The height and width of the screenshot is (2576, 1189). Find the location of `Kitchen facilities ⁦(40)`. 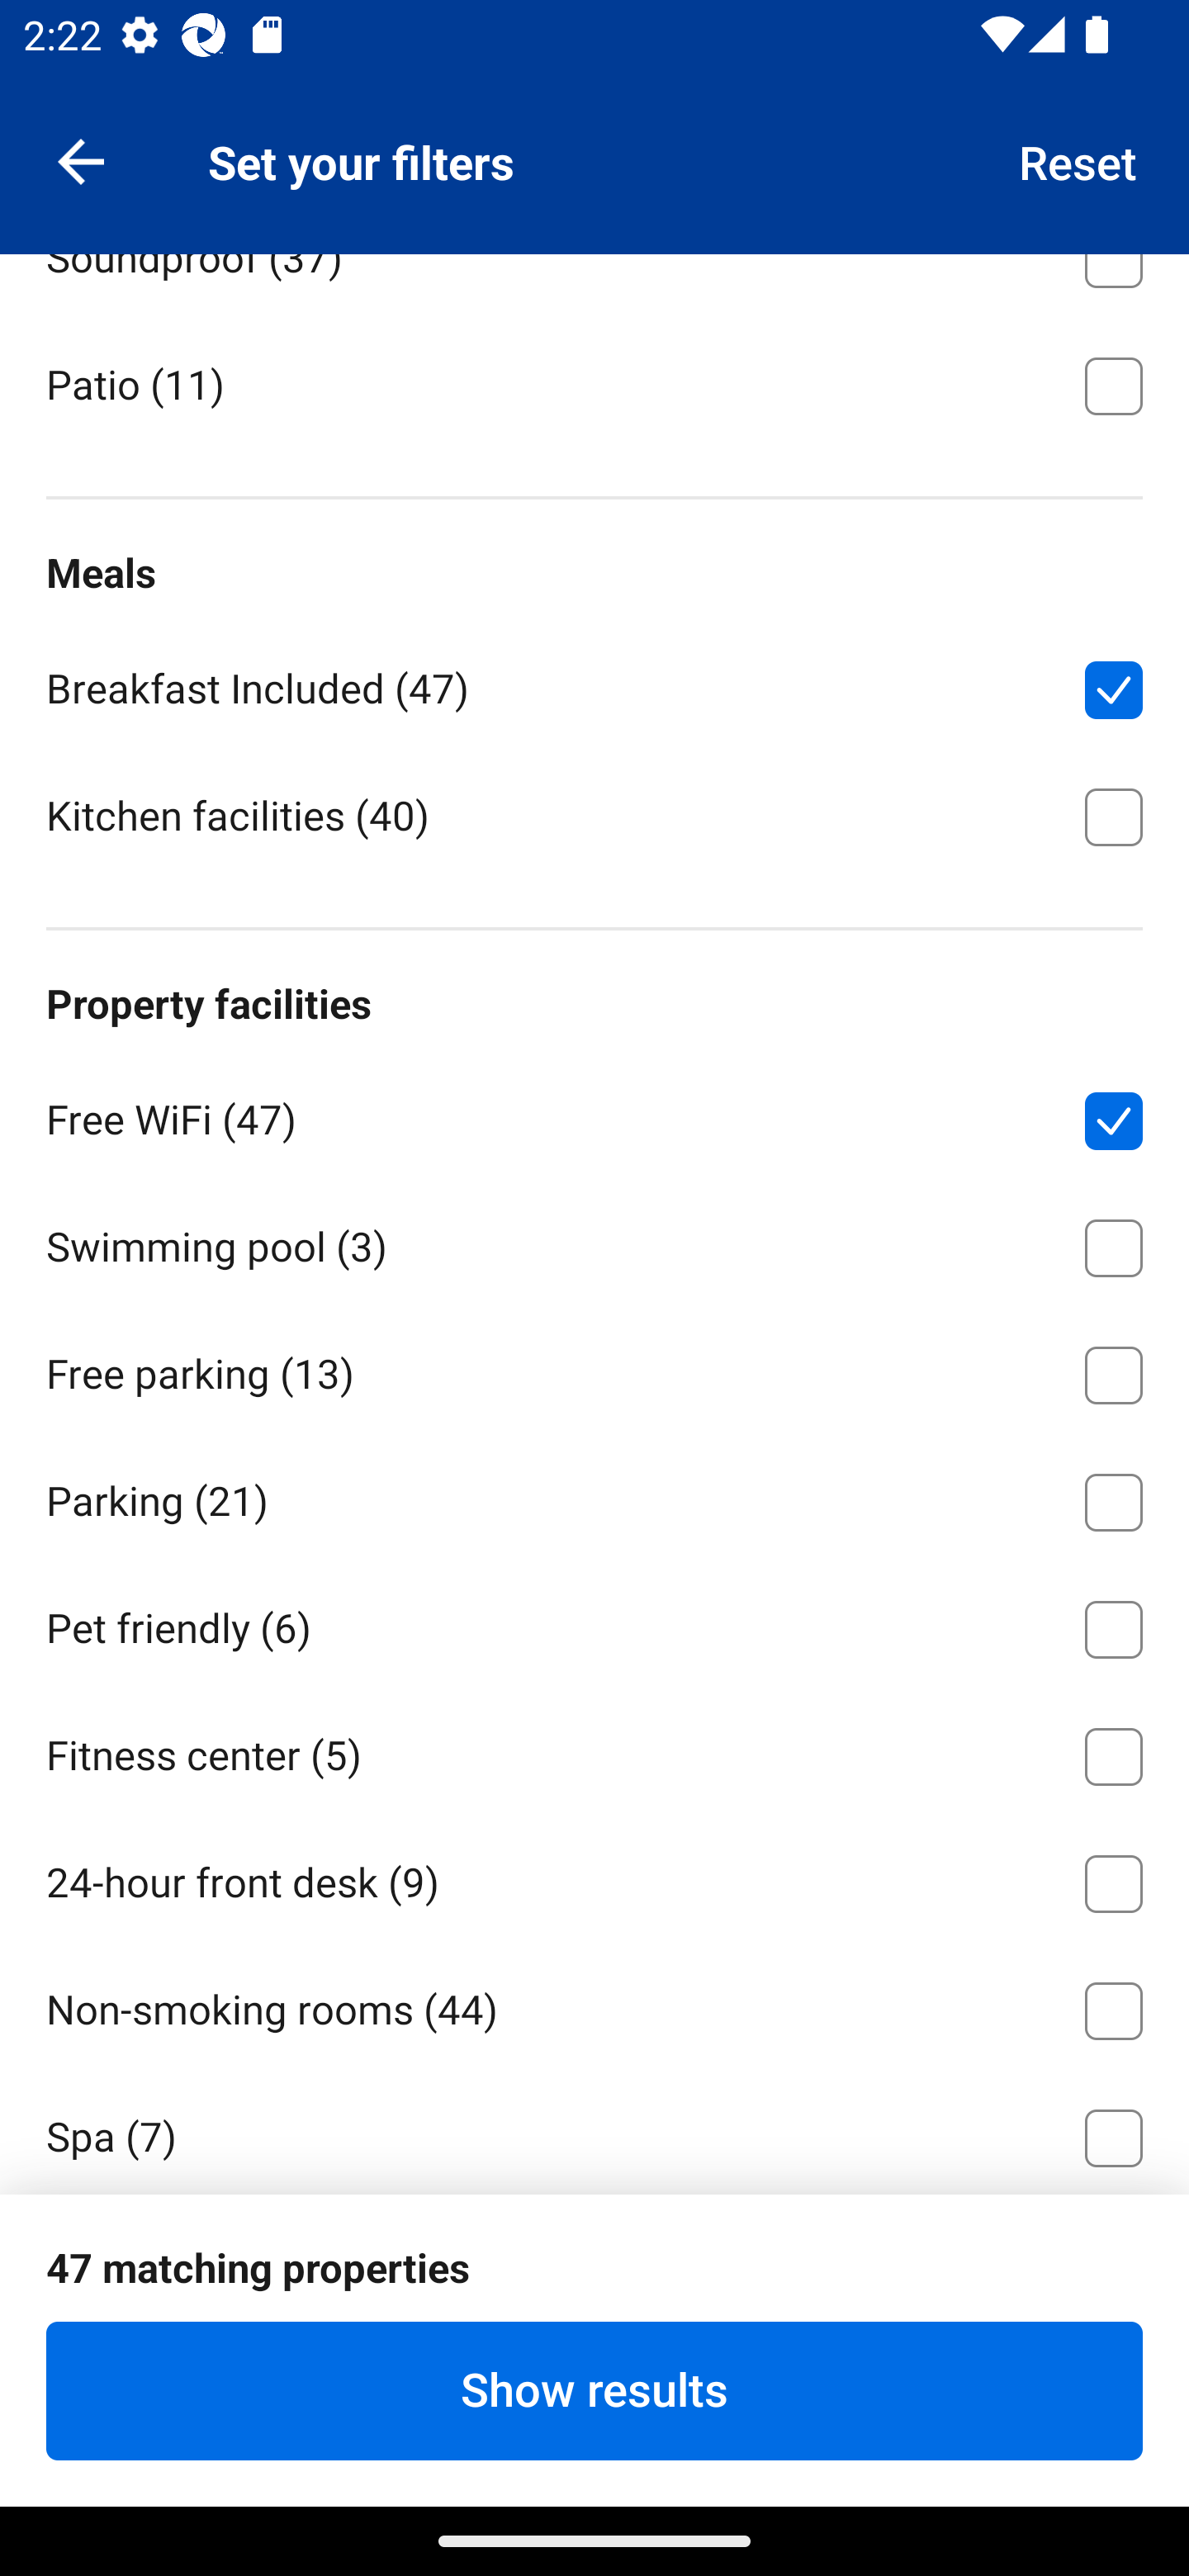

Kitchen facilities ⁦(40) is located at coordinates (594, 814).